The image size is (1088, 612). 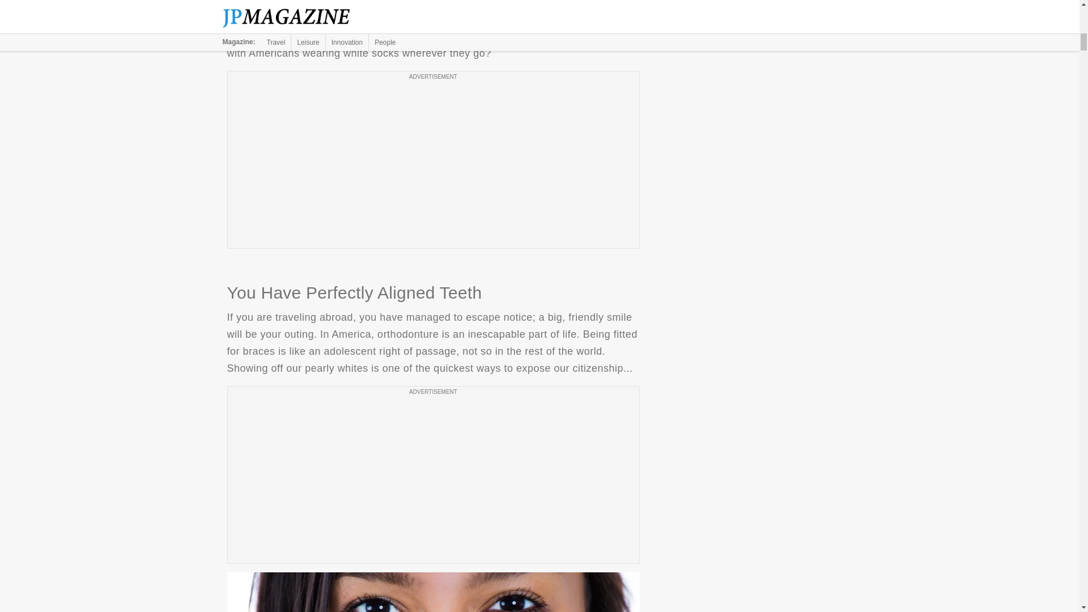 What do you see at coordinates (433, 592) in the screenshot?
I see `You Have Perfectly Aligned Teeth` at bounding box center [433, 592].